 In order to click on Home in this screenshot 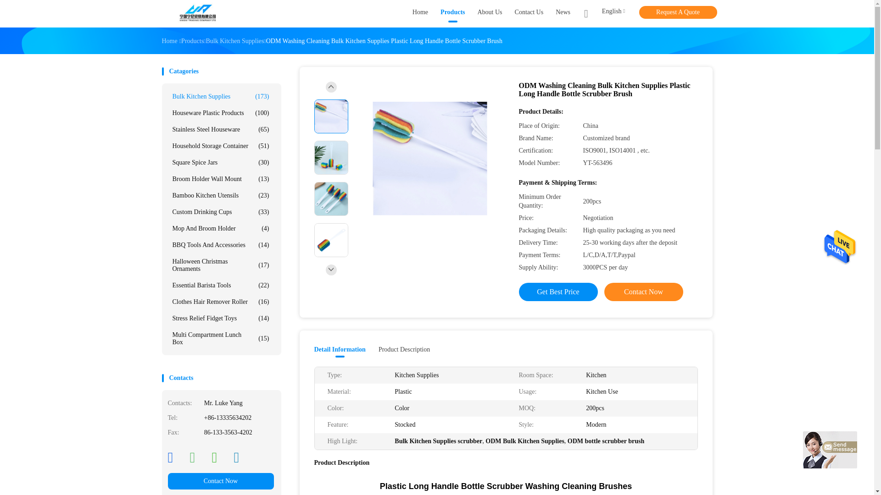, I will do `click(420, 14)`.